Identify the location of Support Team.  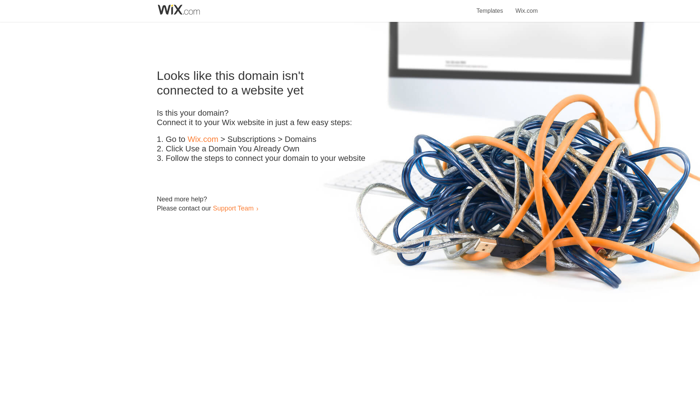
(233, 208).